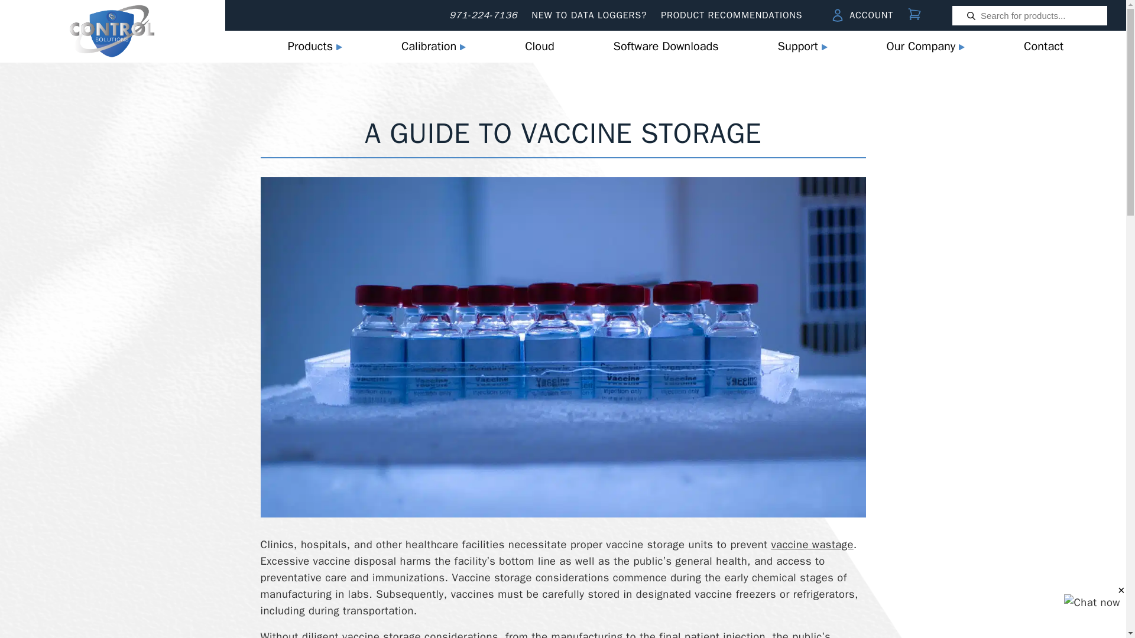 Image resolution: width=1135 pixels, height=638 pixels. I want to click on PRODUCT RECOMMENDATIONS, so click(731, 15).